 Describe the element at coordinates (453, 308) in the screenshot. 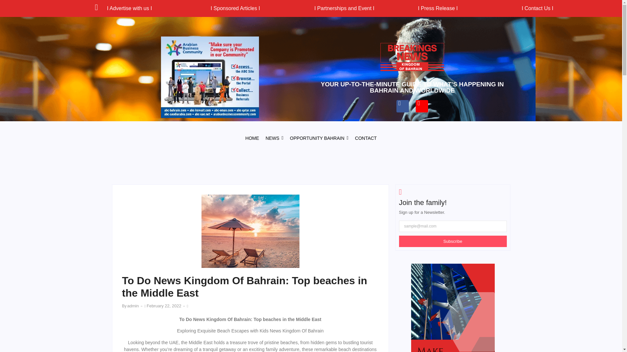

I see `Banner Breaking-news-kingdom-of-bahrain.com 6` at that location.